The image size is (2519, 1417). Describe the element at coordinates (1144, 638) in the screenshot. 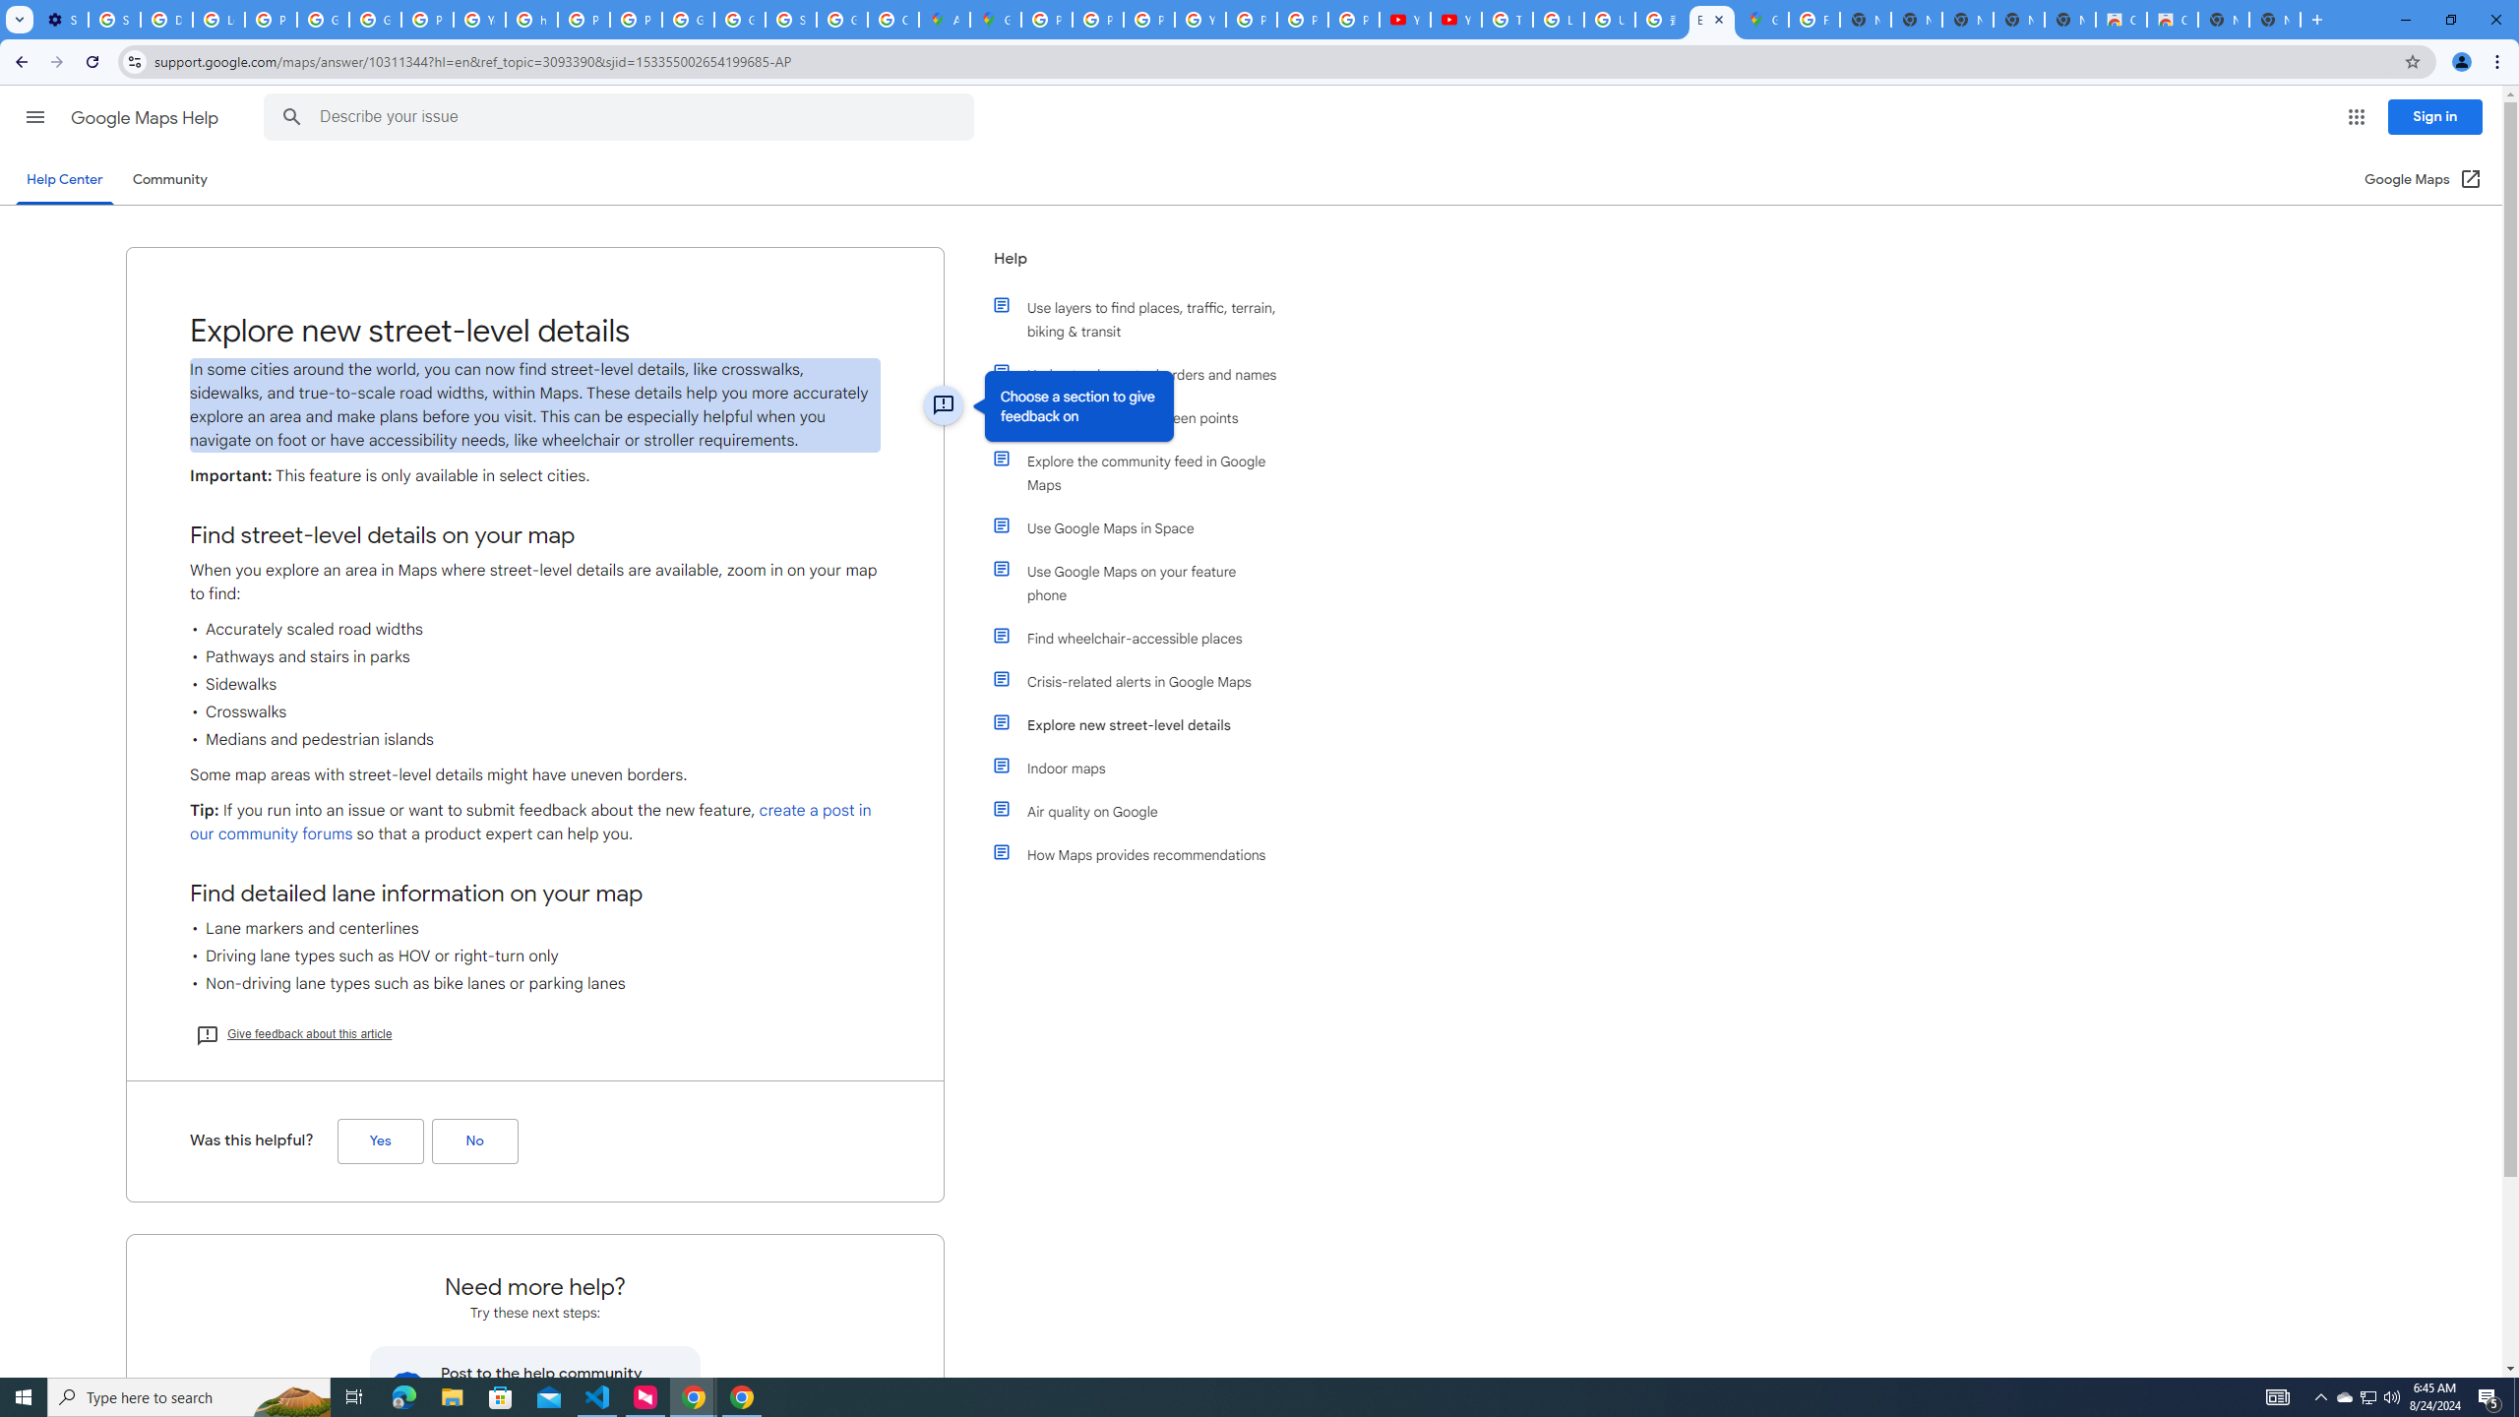

I see `Find wheelchair-accessible places` at that location.